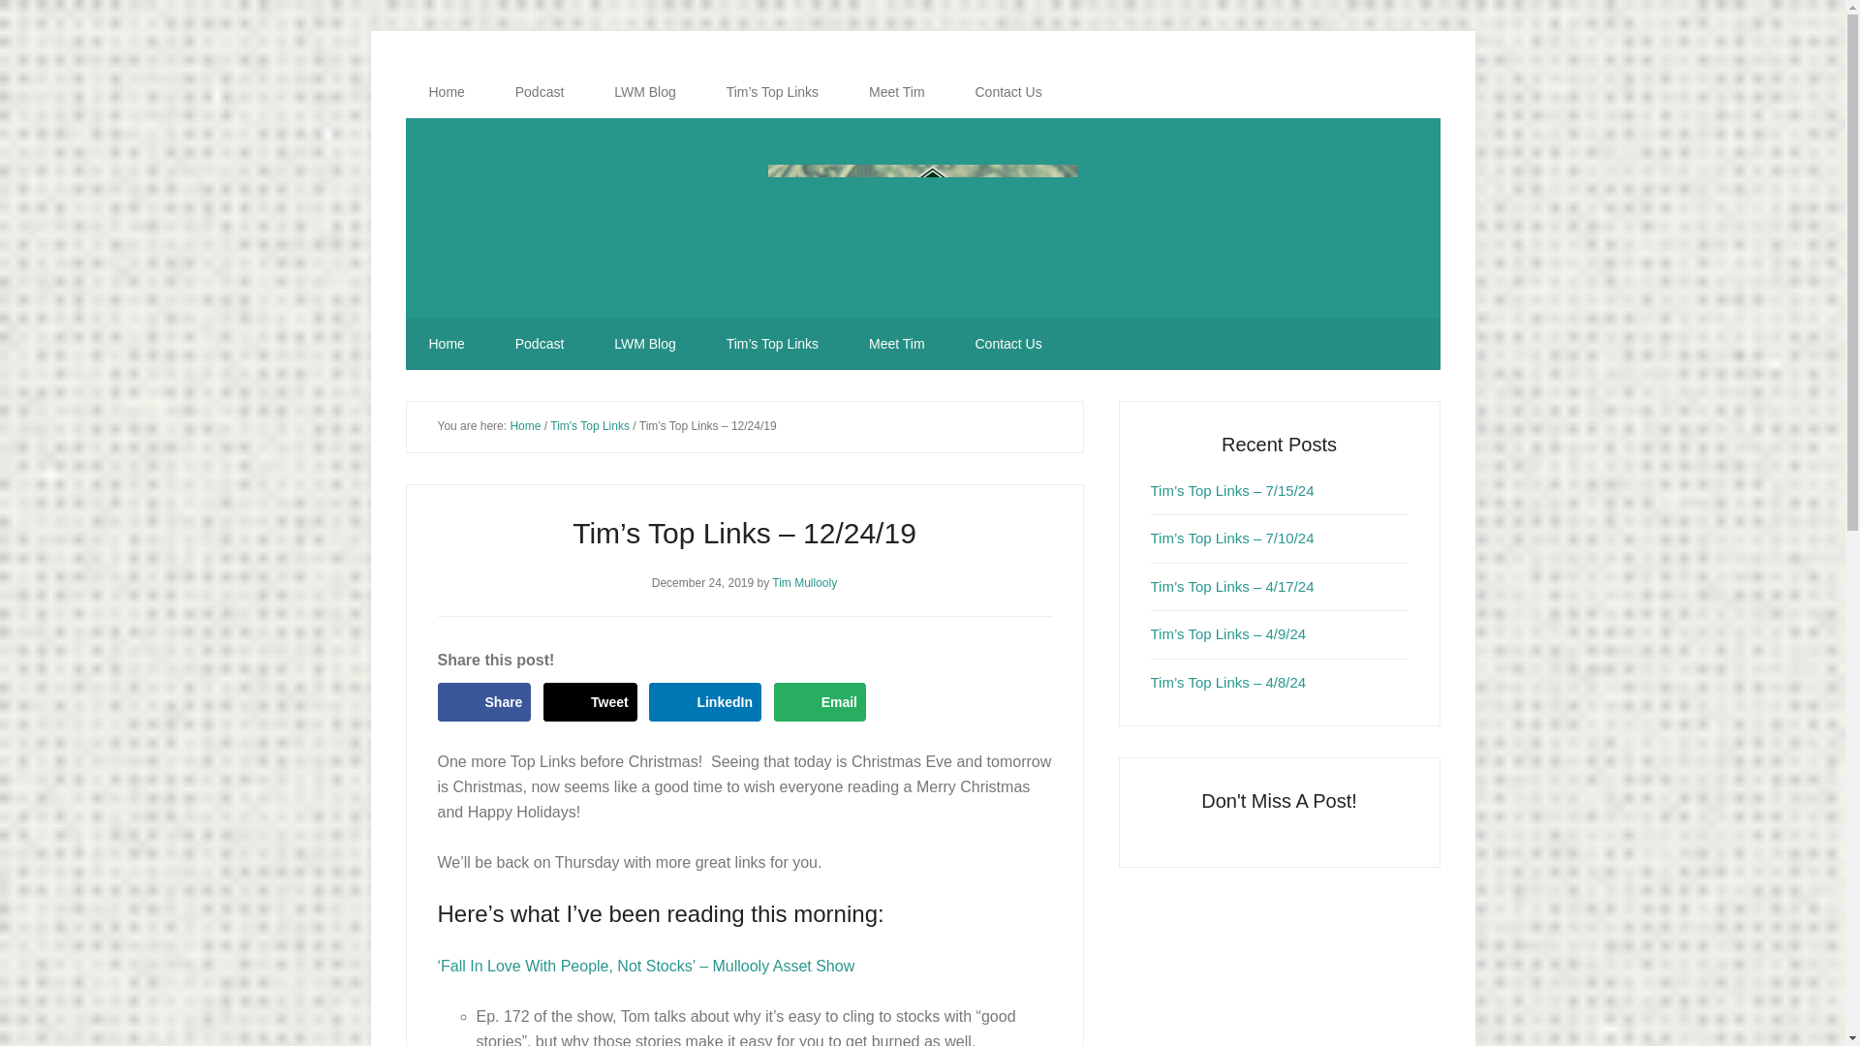 The height and width of the screenshot is (1046, 1860). I want to click on LWM Blog, so click(645, 344).